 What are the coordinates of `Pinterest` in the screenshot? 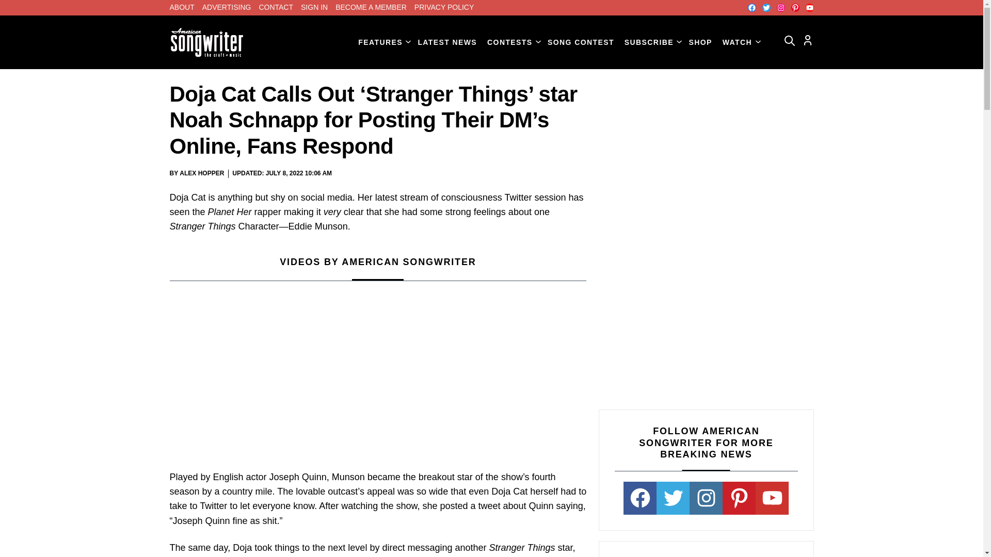 It's located at (795, 7).